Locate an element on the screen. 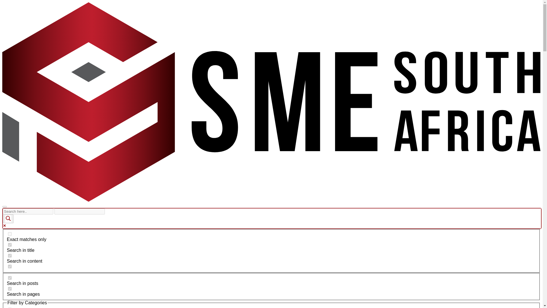 Image resolution: width=547 pixels, height=308 pixels. exact is located at coordinates (10, 234).